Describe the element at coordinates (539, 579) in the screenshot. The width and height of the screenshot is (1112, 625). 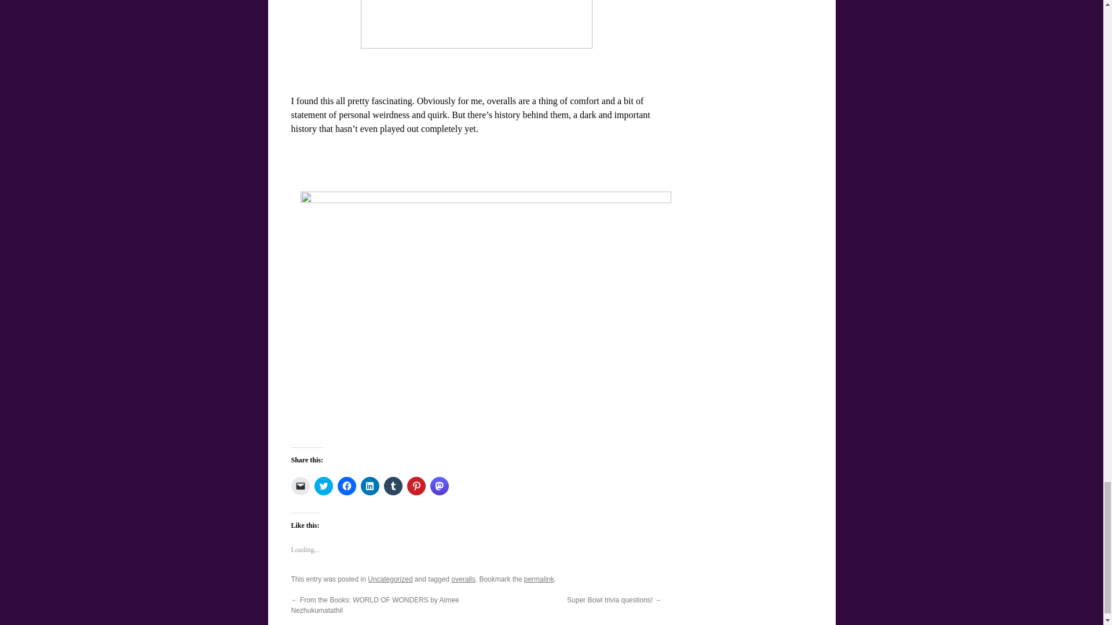
I see `permalink` at that location.